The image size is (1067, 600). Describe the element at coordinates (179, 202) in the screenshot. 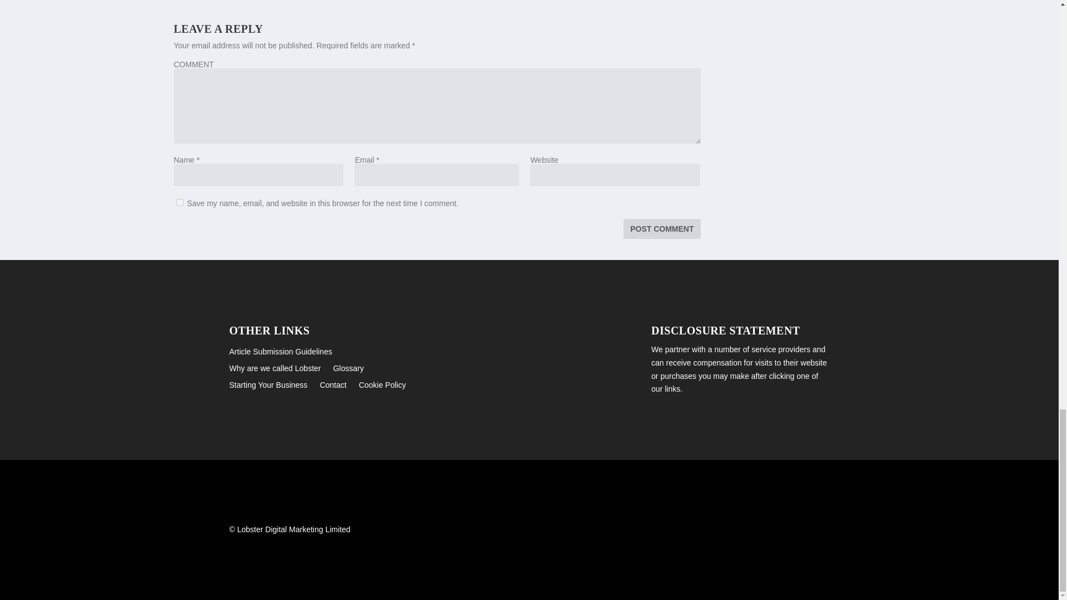

I see `yes` at that location.